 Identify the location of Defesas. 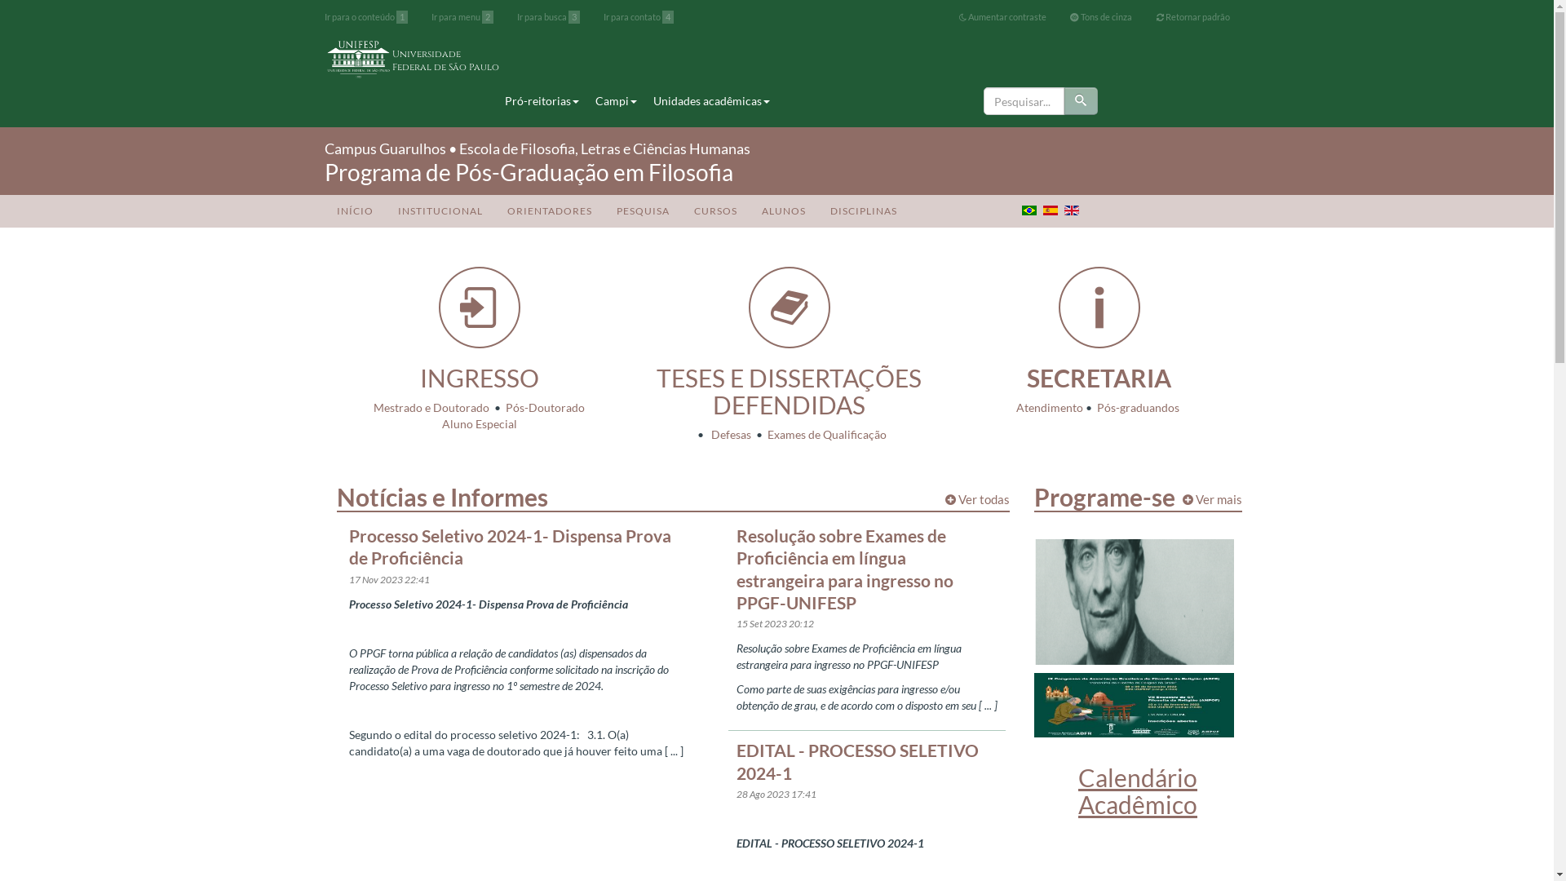
(729, 434).